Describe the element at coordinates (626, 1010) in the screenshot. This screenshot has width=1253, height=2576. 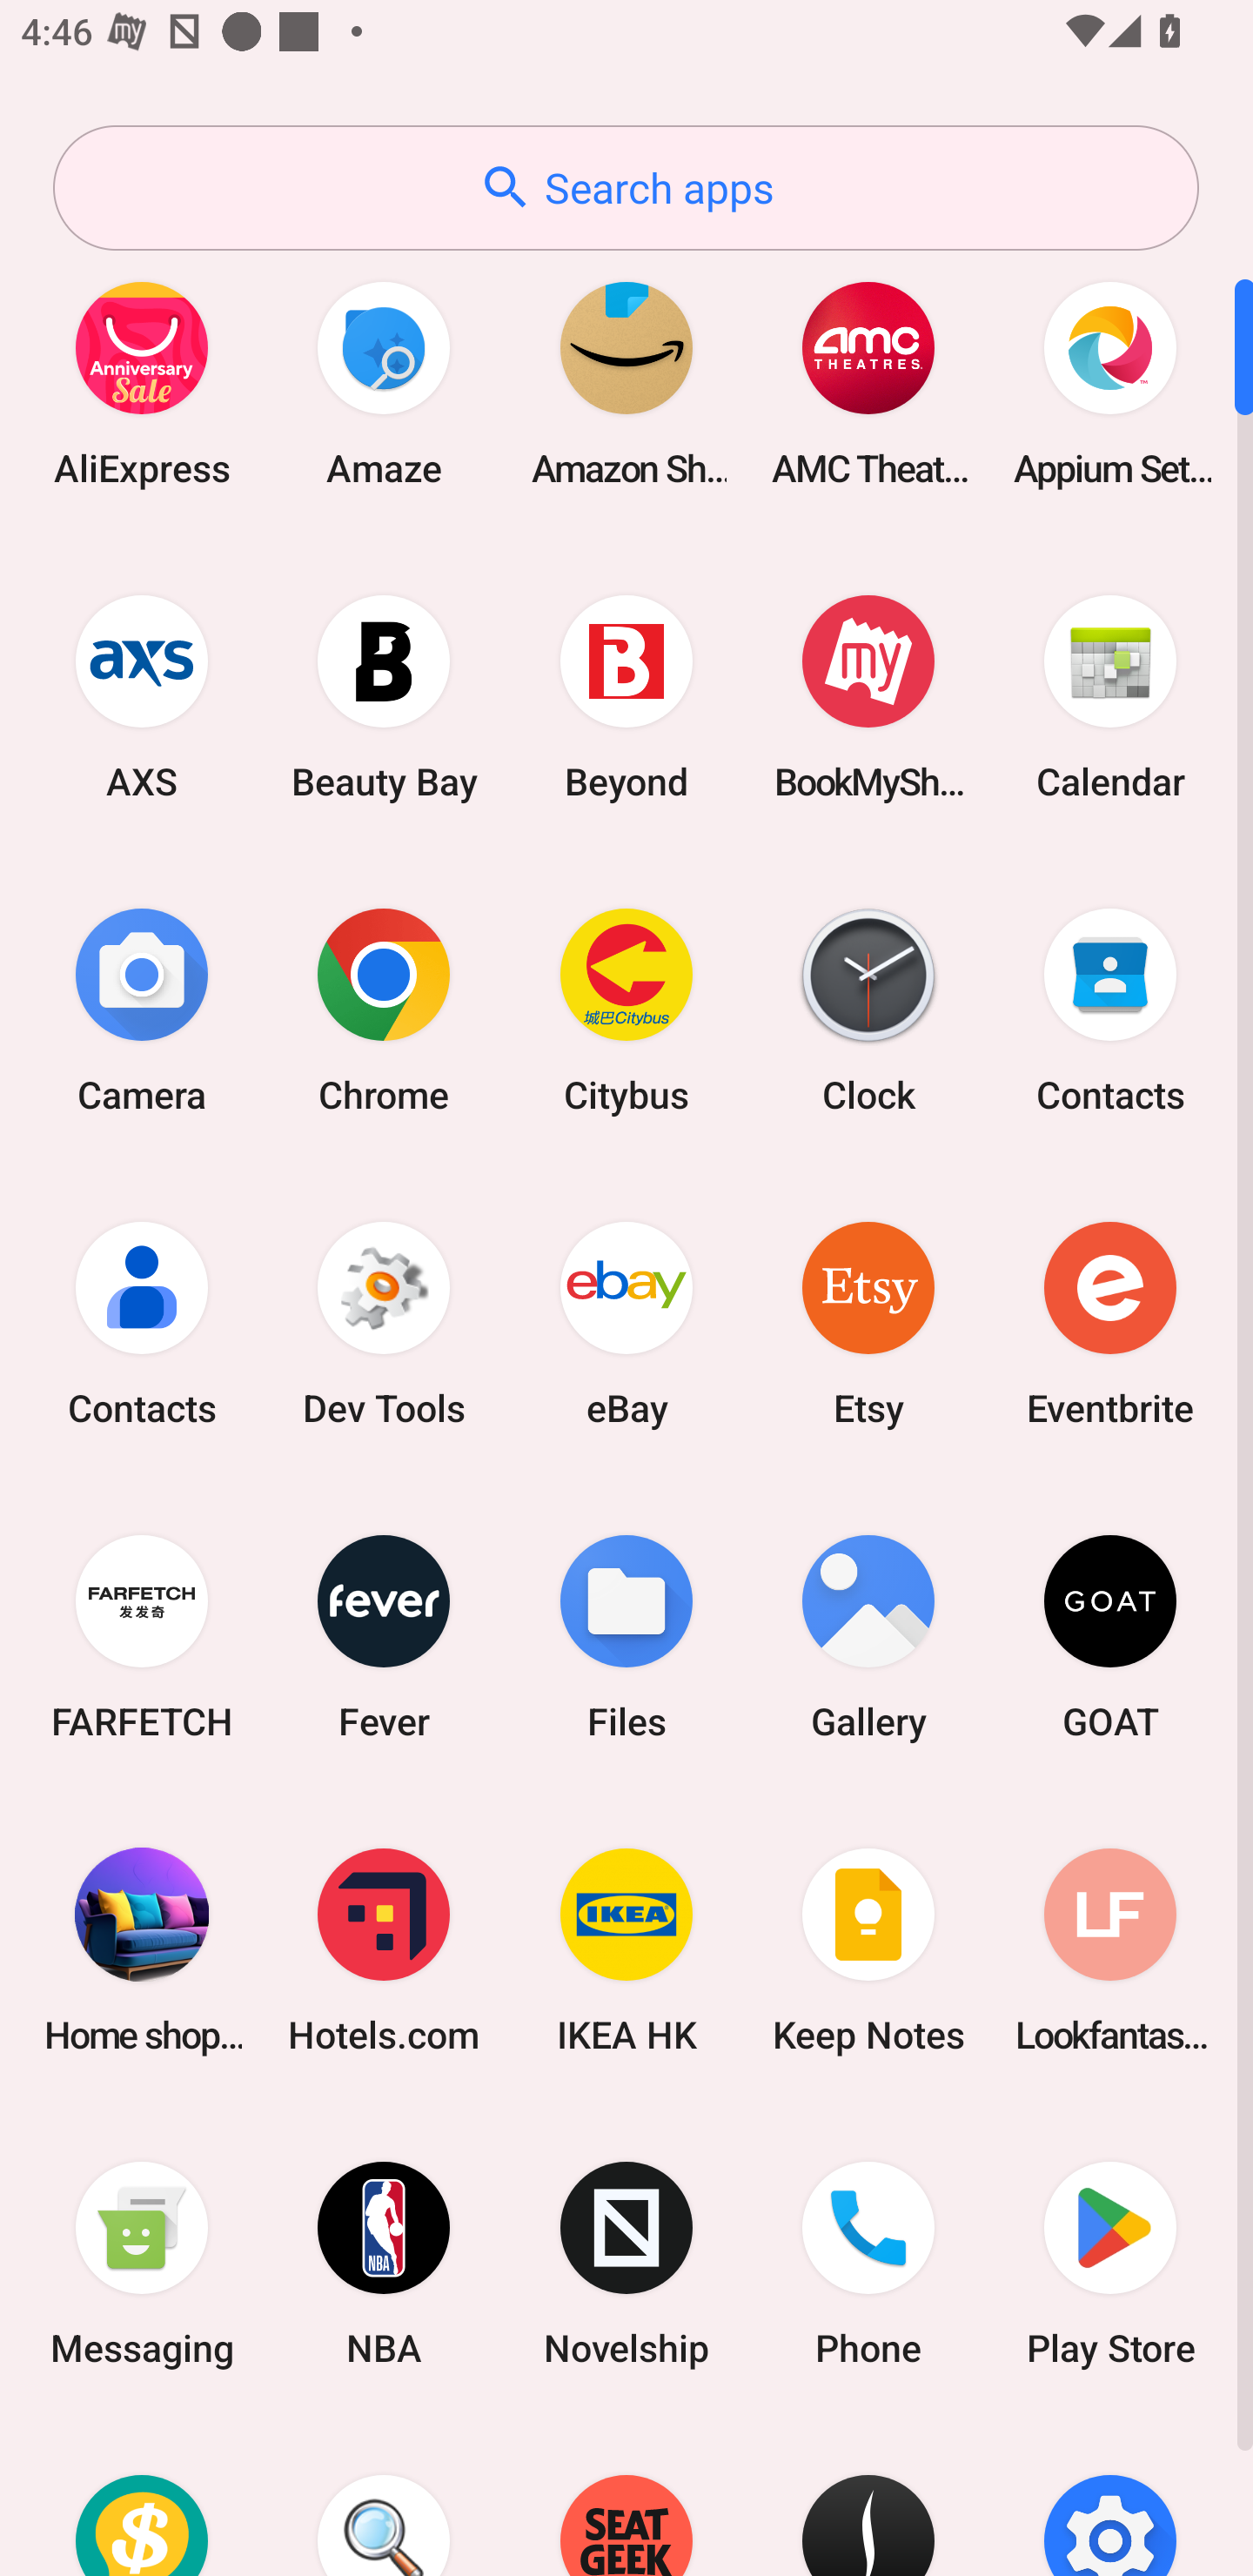
I see `Citybus` at that location.